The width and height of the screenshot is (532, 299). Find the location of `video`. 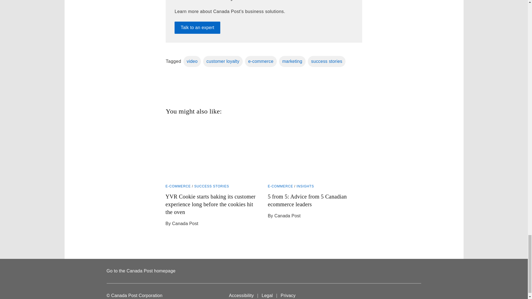

video is located at coordinates (192, 61).